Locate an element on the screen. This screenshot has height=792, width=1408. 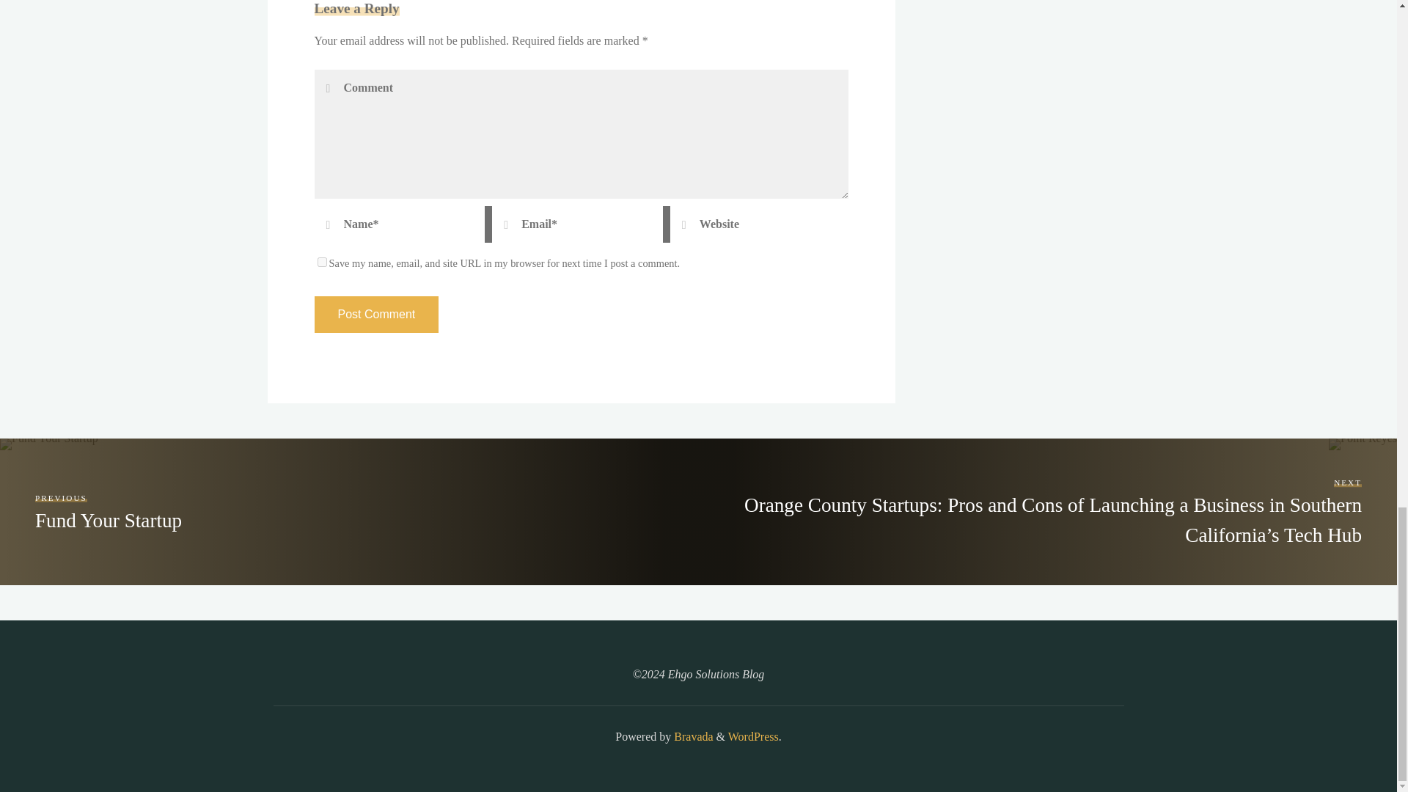
Bravada WordPress Theme by Cryout Creations is located at coordinates (692, 736).